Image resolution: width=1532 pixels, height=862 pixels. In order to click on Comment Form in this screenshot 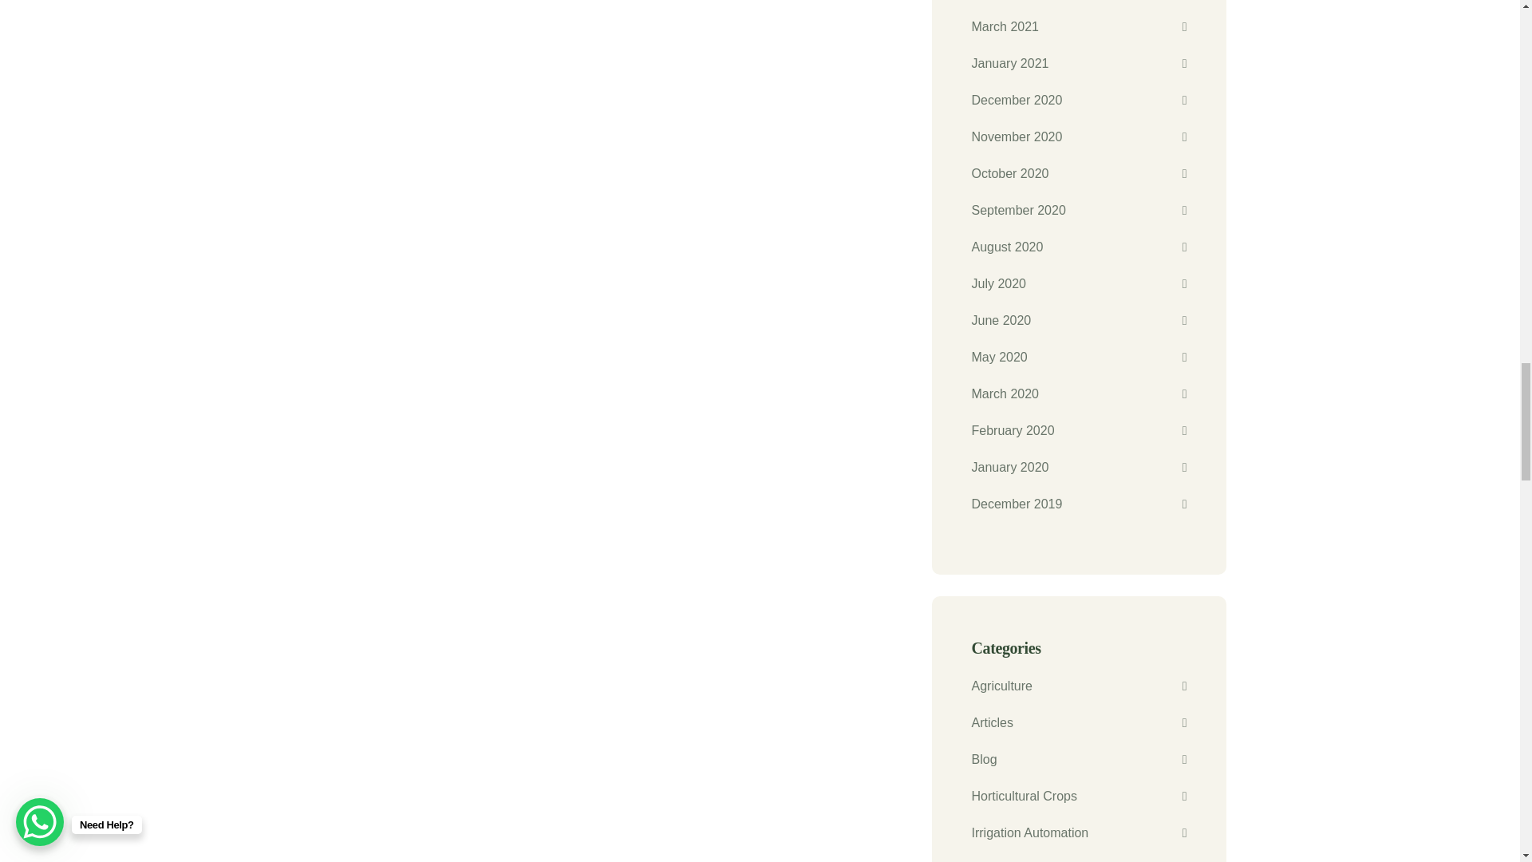, I will do `click(601, 89)`.